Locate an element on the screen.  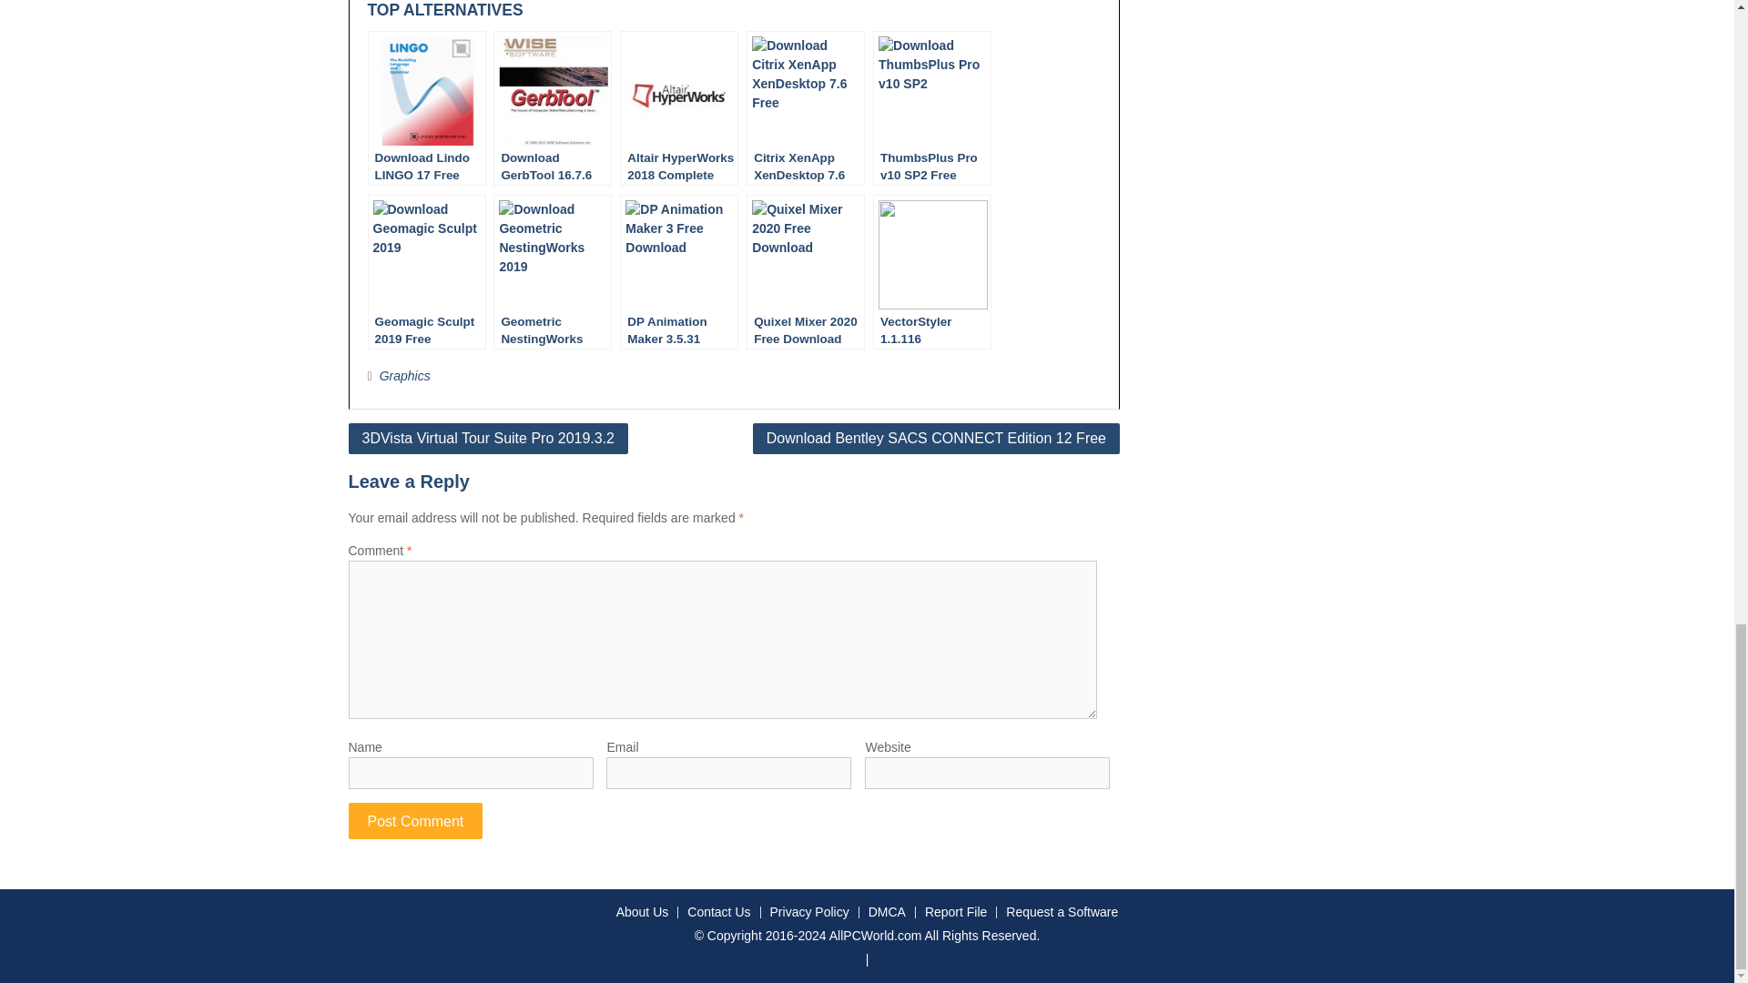
Post Comment is located at coordinates (415, 821).